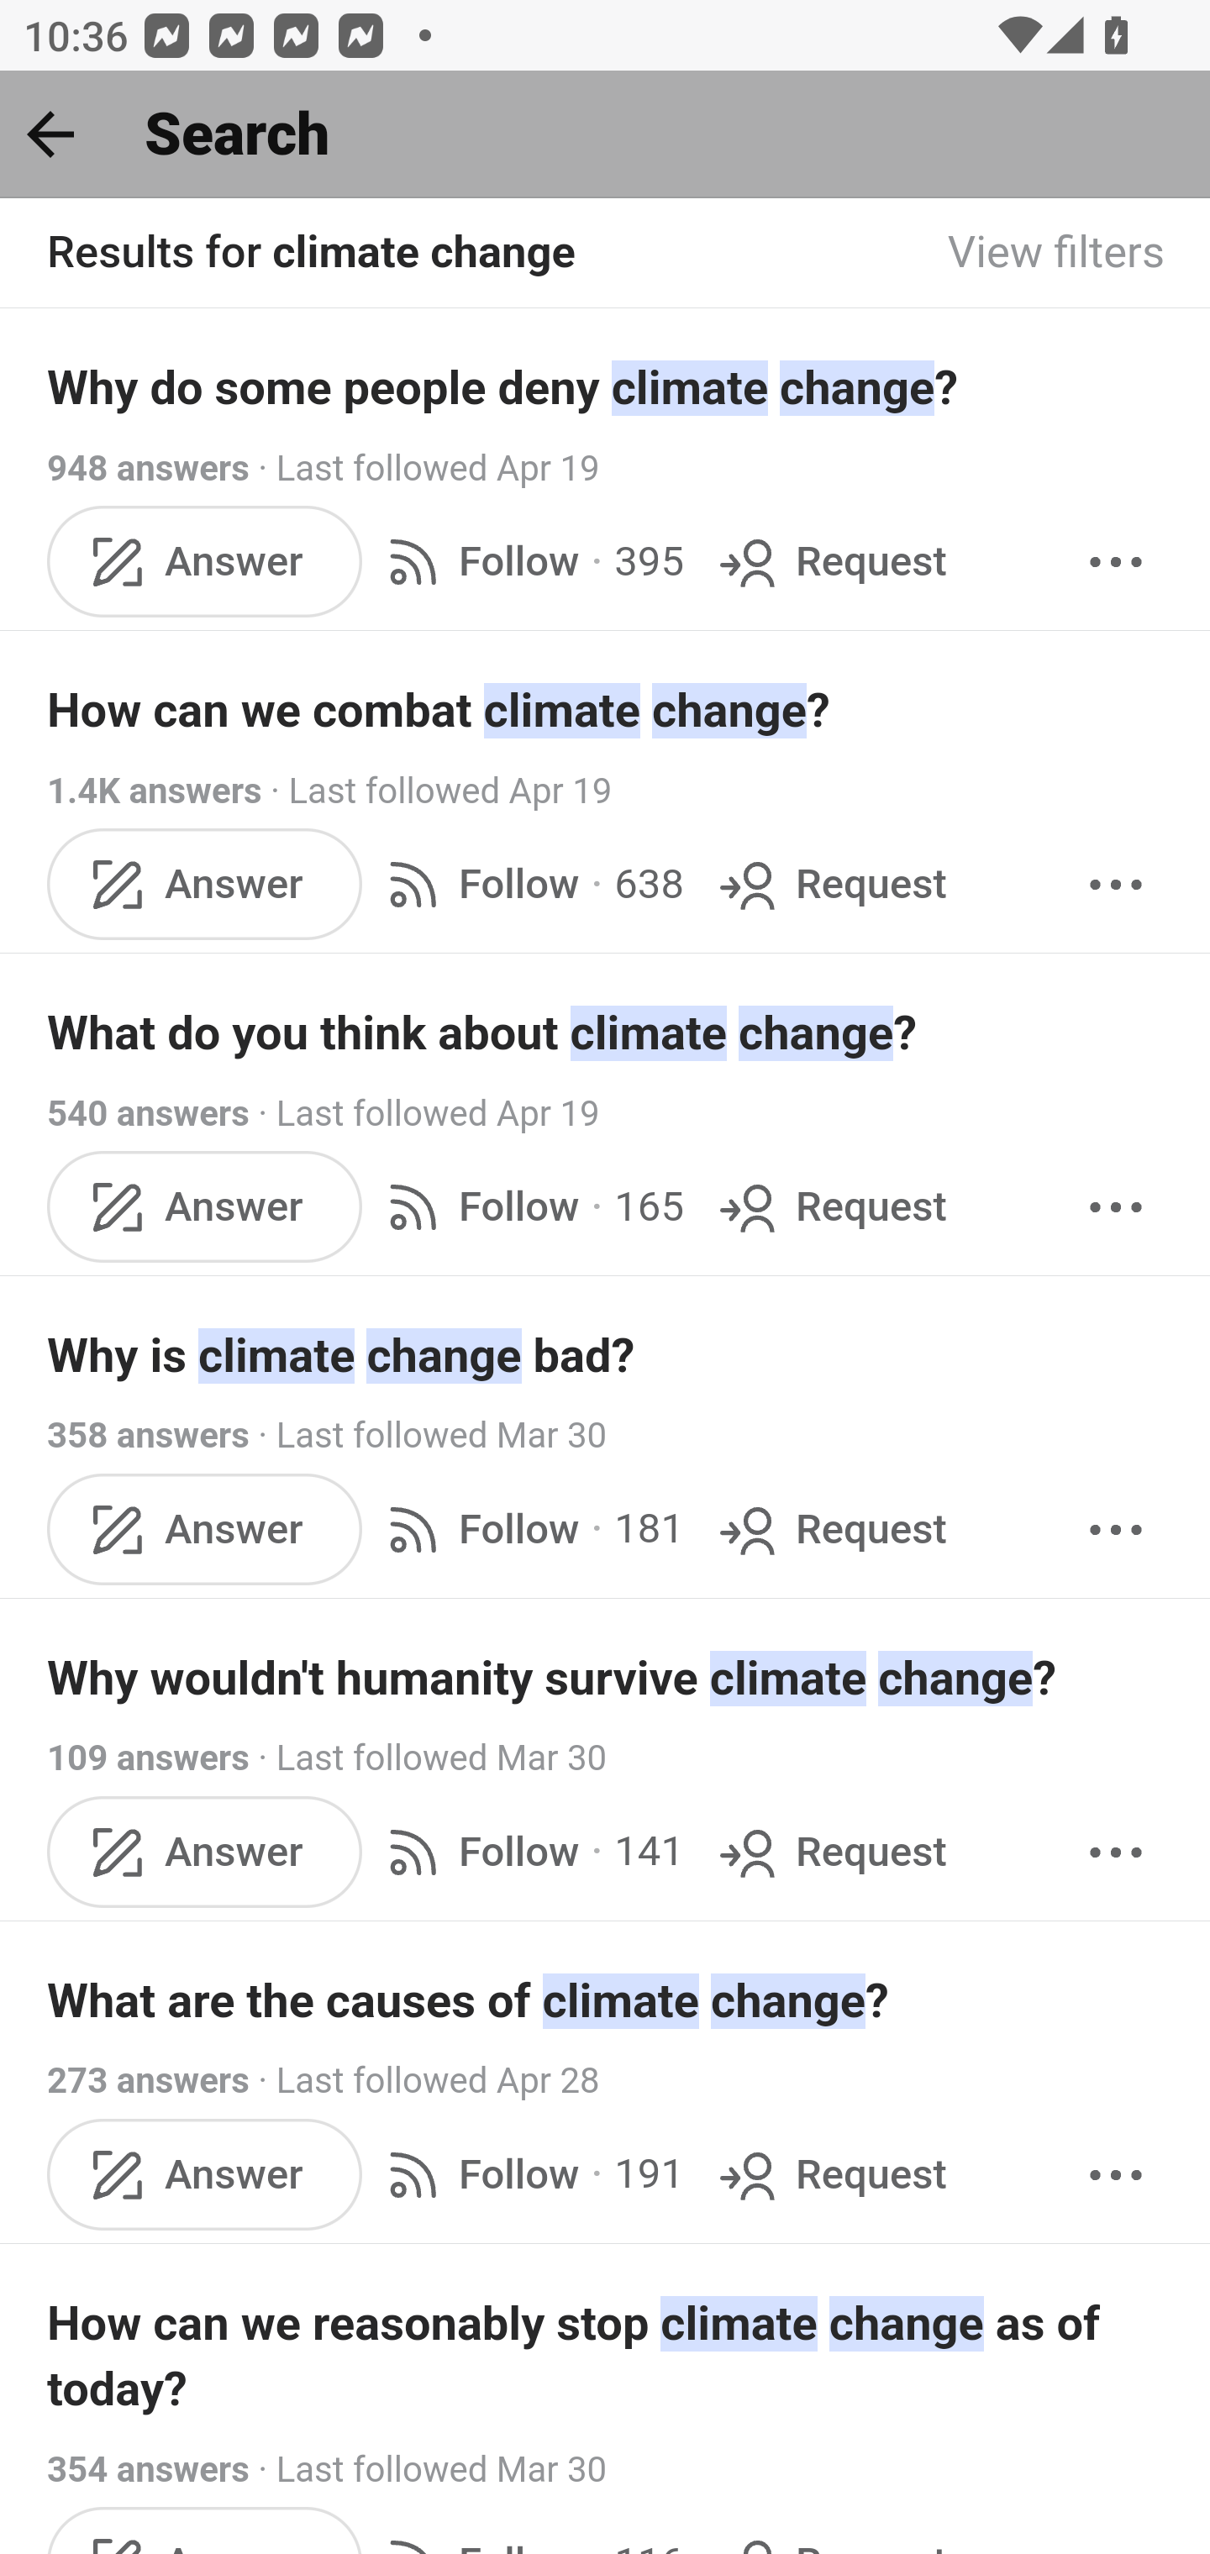 The image size is (1210, 2554). Describe the element at coordinates (148, 1758) in the screenshot. I see `109 answers 109  answers` at that location.